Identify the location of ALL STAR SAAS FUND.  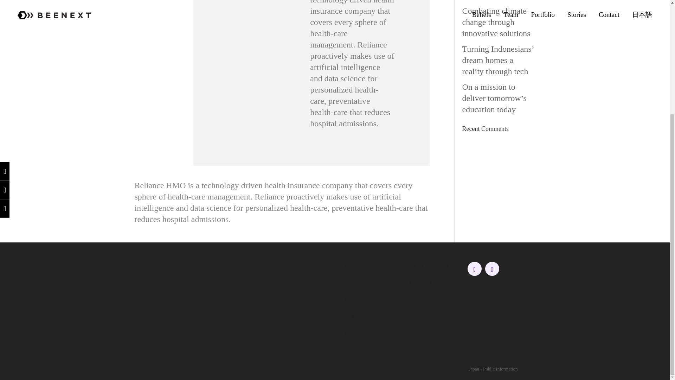
(419, 266).